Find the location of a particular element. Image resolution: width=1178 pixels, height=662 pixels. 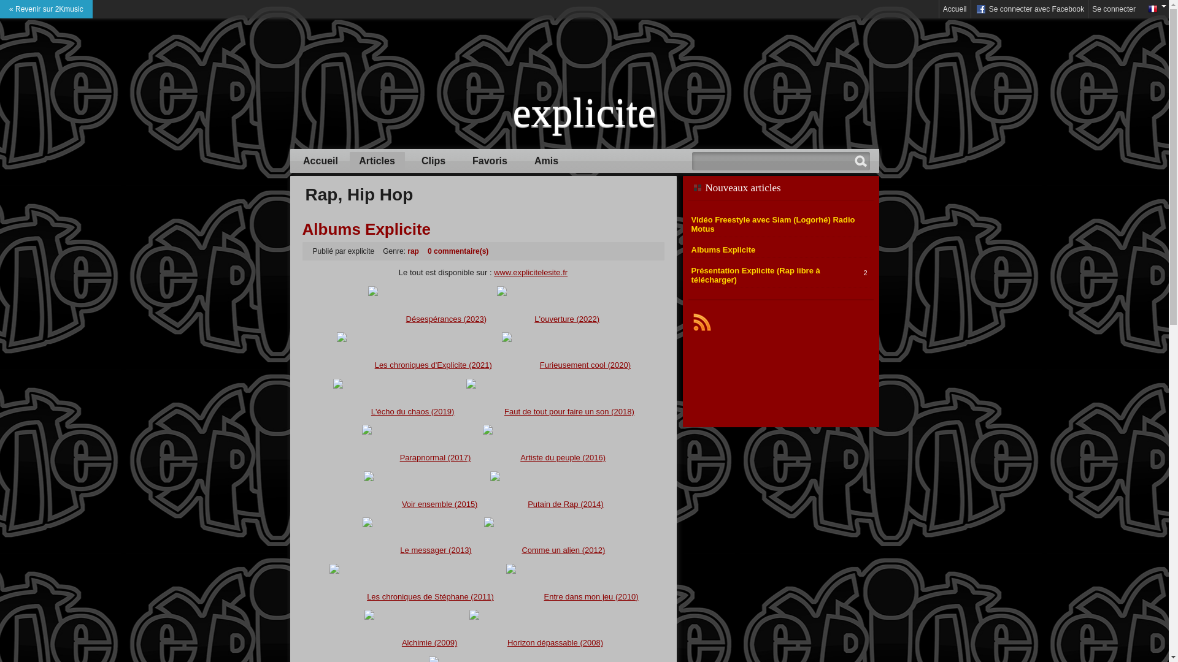

Clips is located at coordinates (434, 161).